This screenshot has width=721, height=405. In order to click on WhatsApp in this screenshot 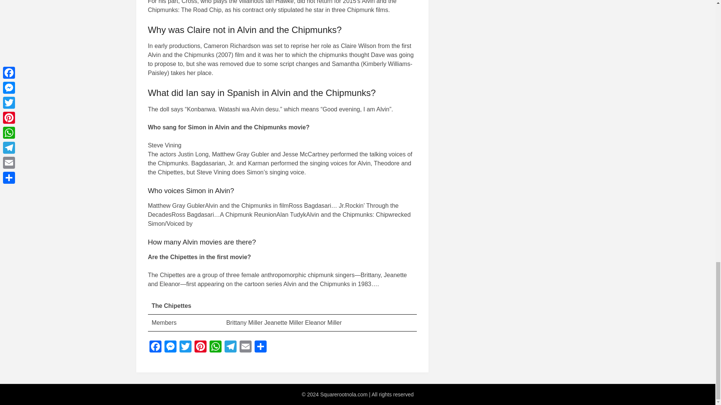, I will do `click(216, 347)`.